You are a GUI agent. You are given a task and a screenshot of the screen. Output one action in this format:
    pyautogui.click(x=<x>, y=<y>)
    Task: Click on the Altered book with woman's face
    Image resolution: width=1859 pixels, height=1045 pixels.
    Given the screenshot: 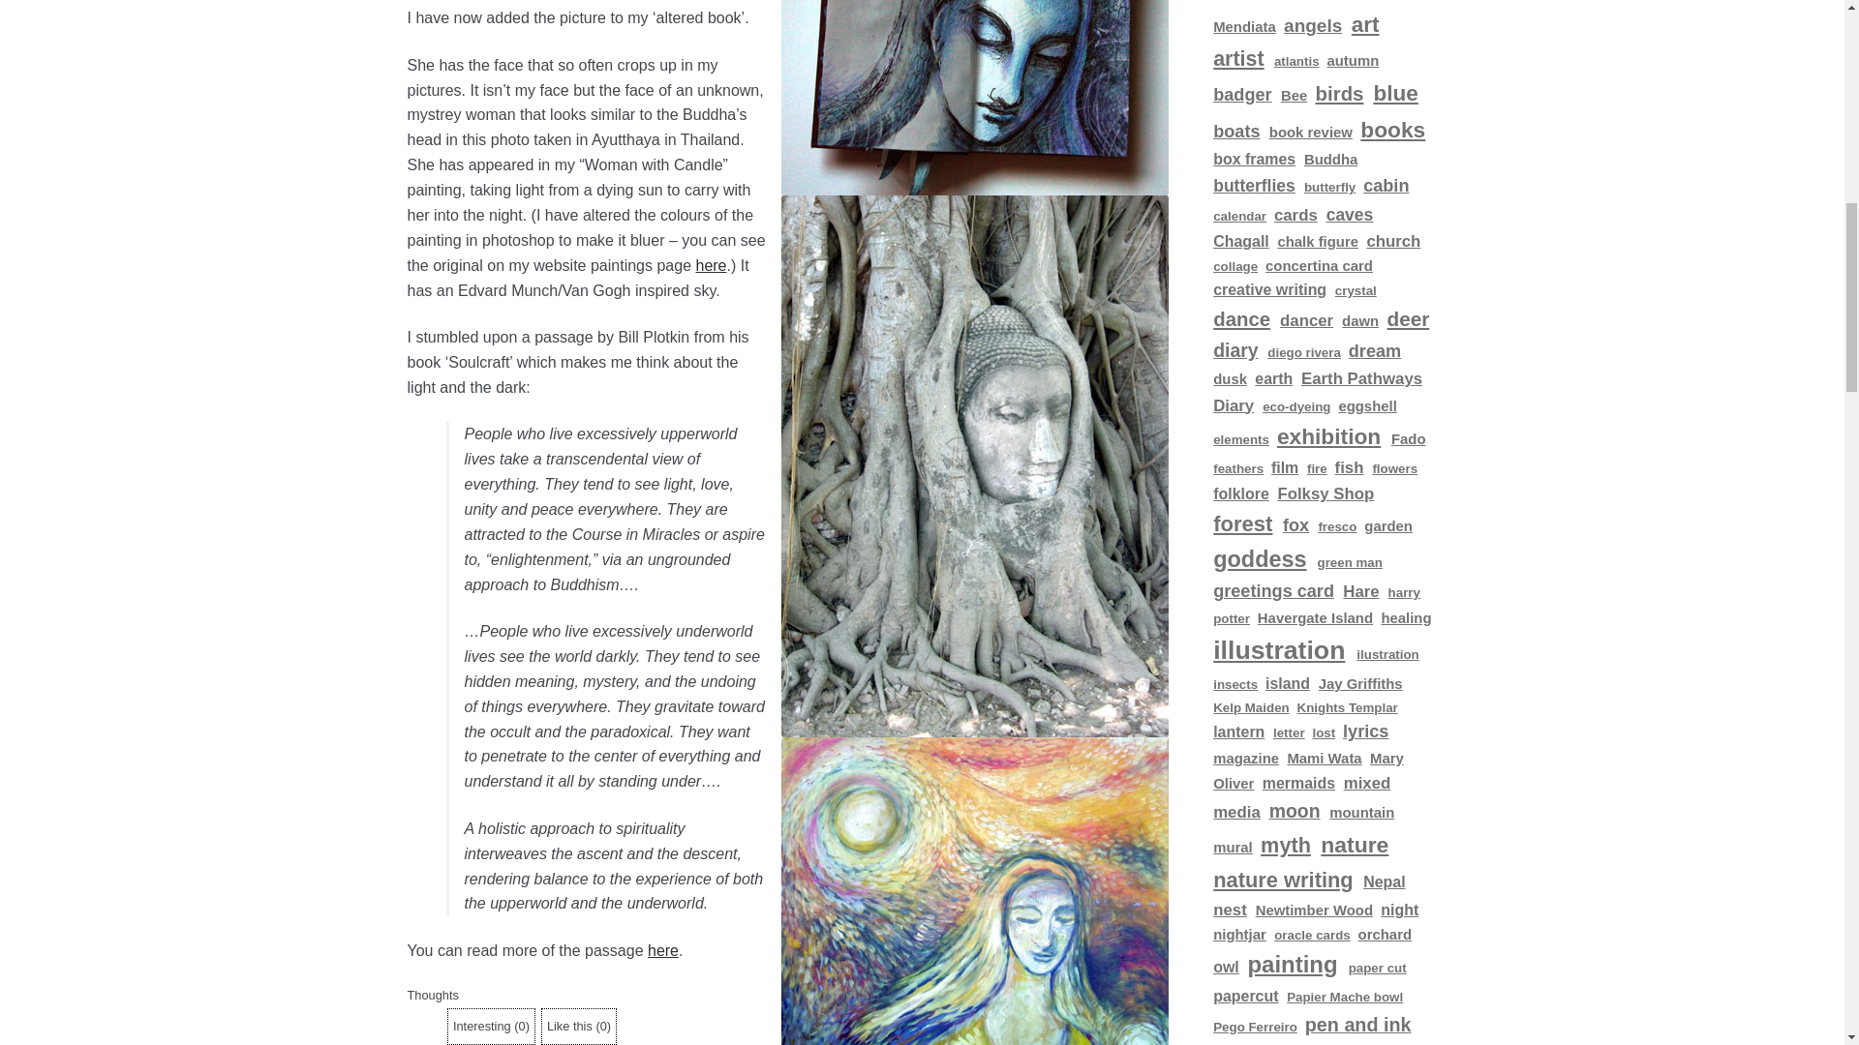 What is the action you would take?
    pyautogui.click(x=974, y=97)
    